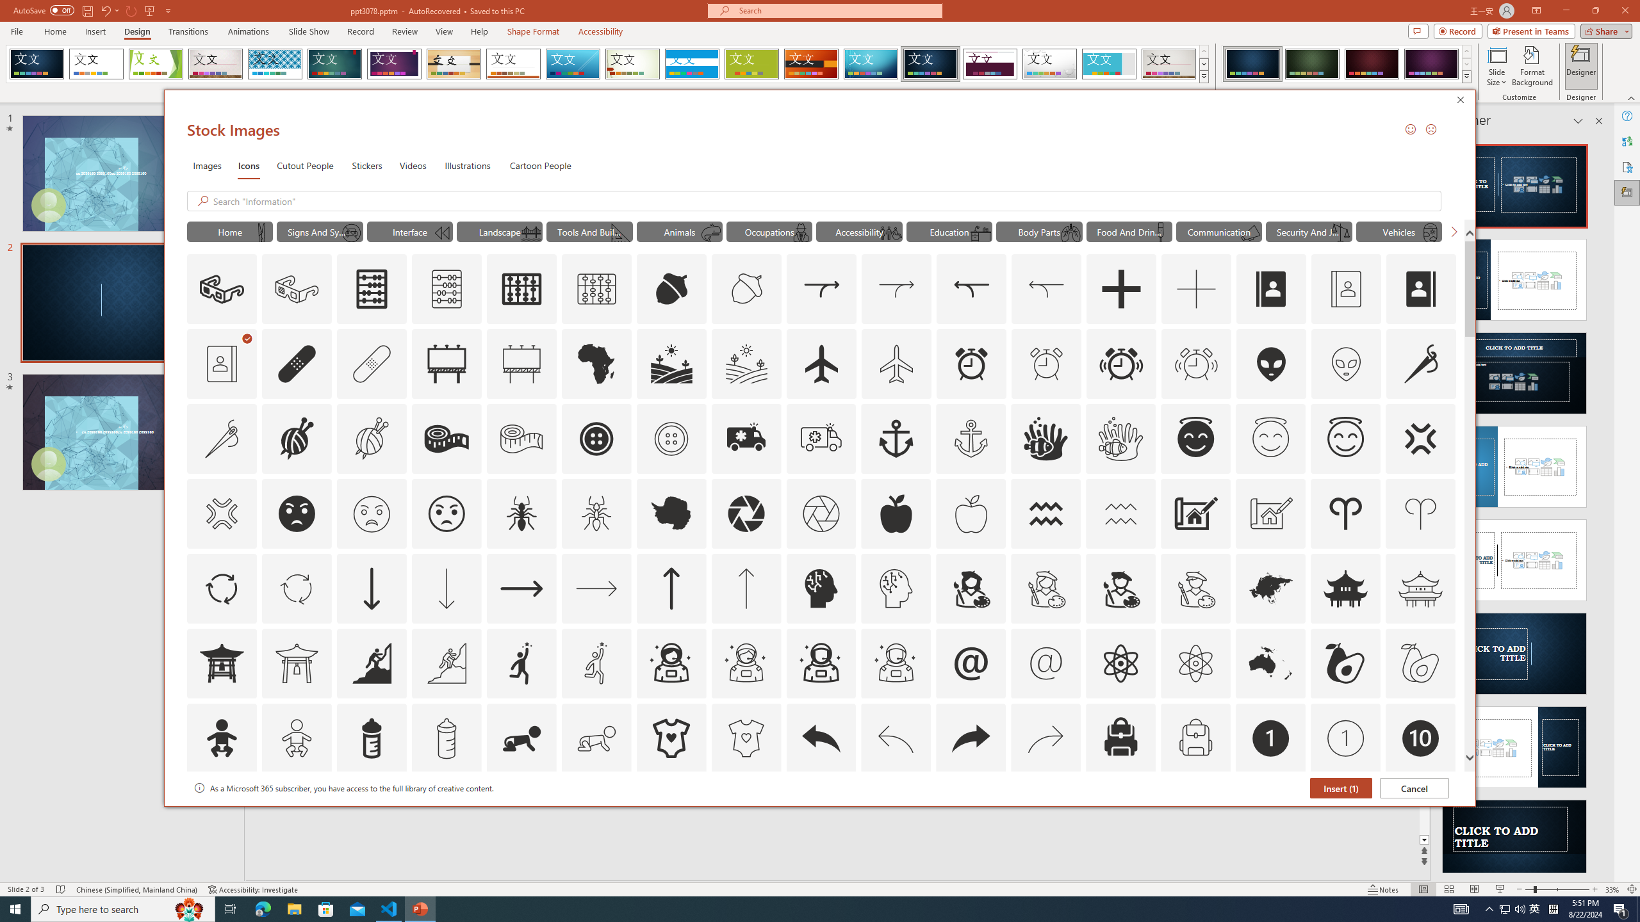 Image resolution: width=1640 pixels, height=922 pixels. Describe the element at coordinates (746, 439) in the screenshot. I see `AutomationID: Icons_Ambulance` at that location.